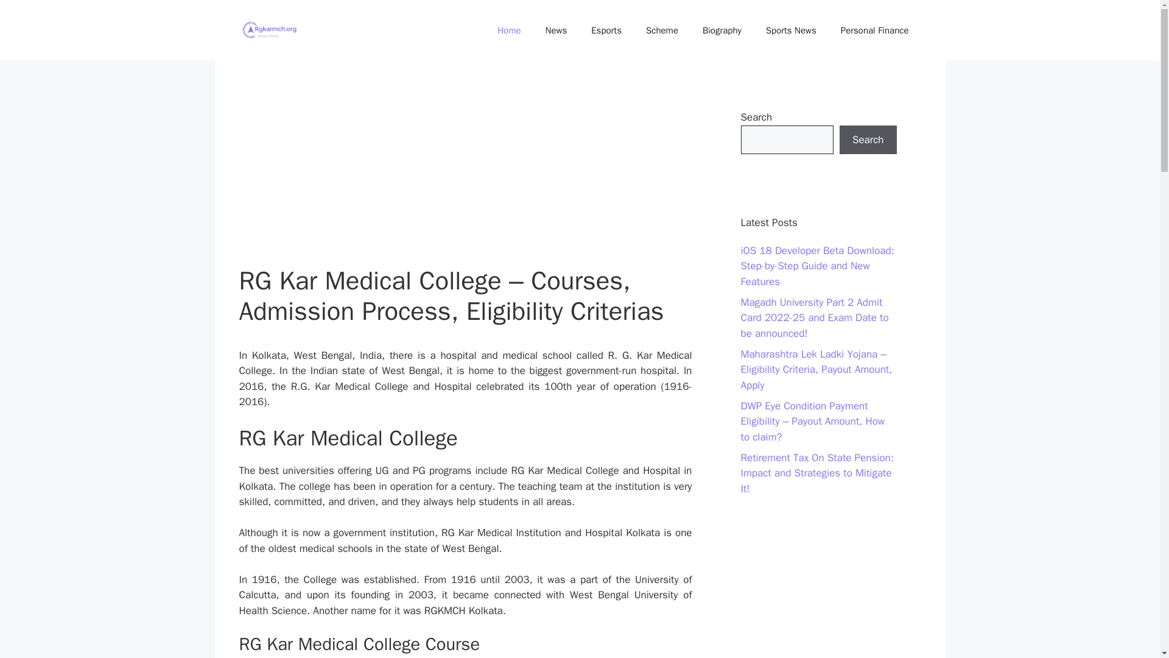  Describe the element at coordinates (509, 30) in the screenshot. I see `Home` at that location.